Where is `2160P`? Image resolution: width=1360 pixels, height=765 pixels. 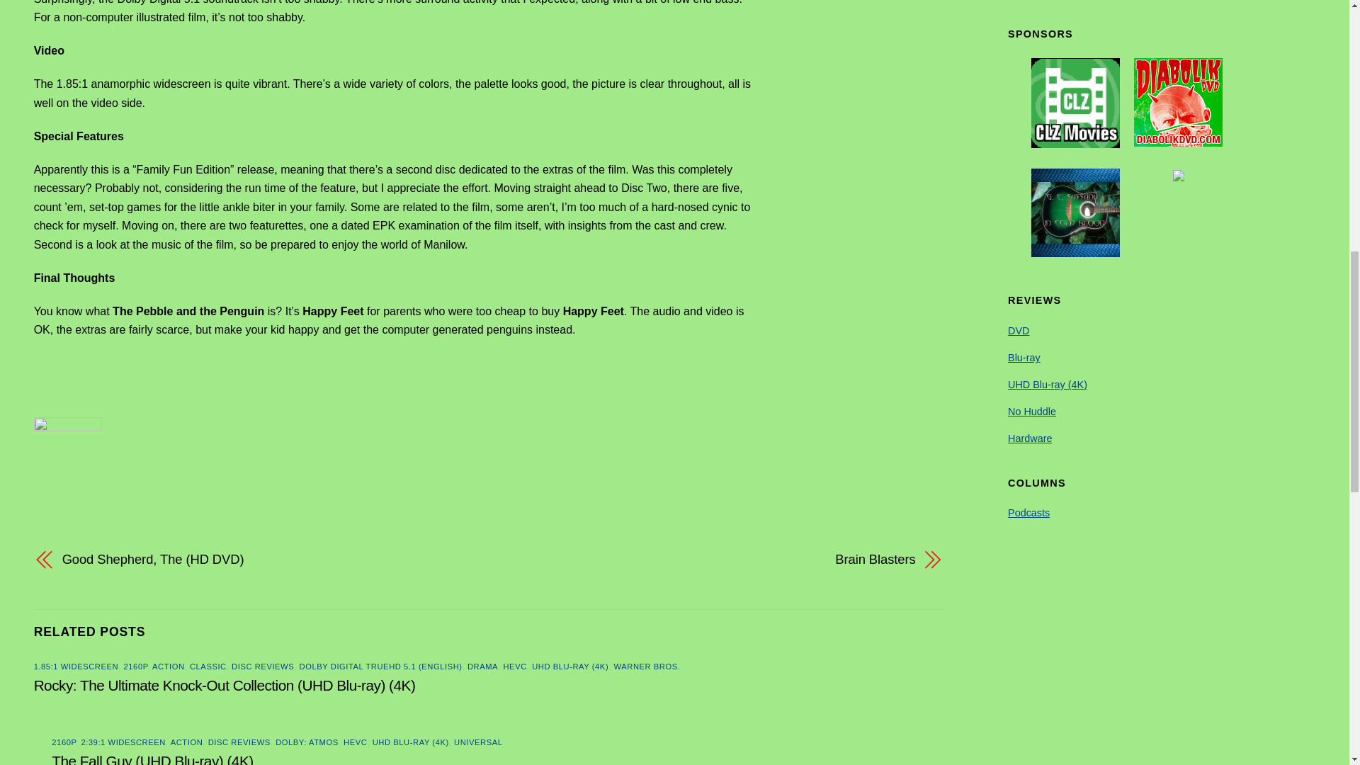
2160P is located at coordinates (136, 667).